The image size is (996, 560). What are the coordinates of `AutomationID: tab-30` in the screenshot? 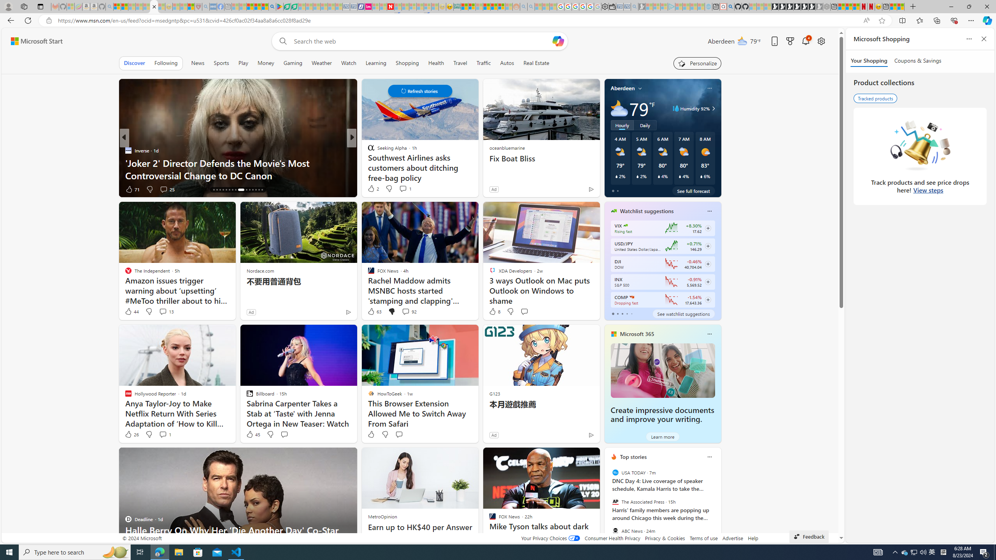 It's located at (262, 190).